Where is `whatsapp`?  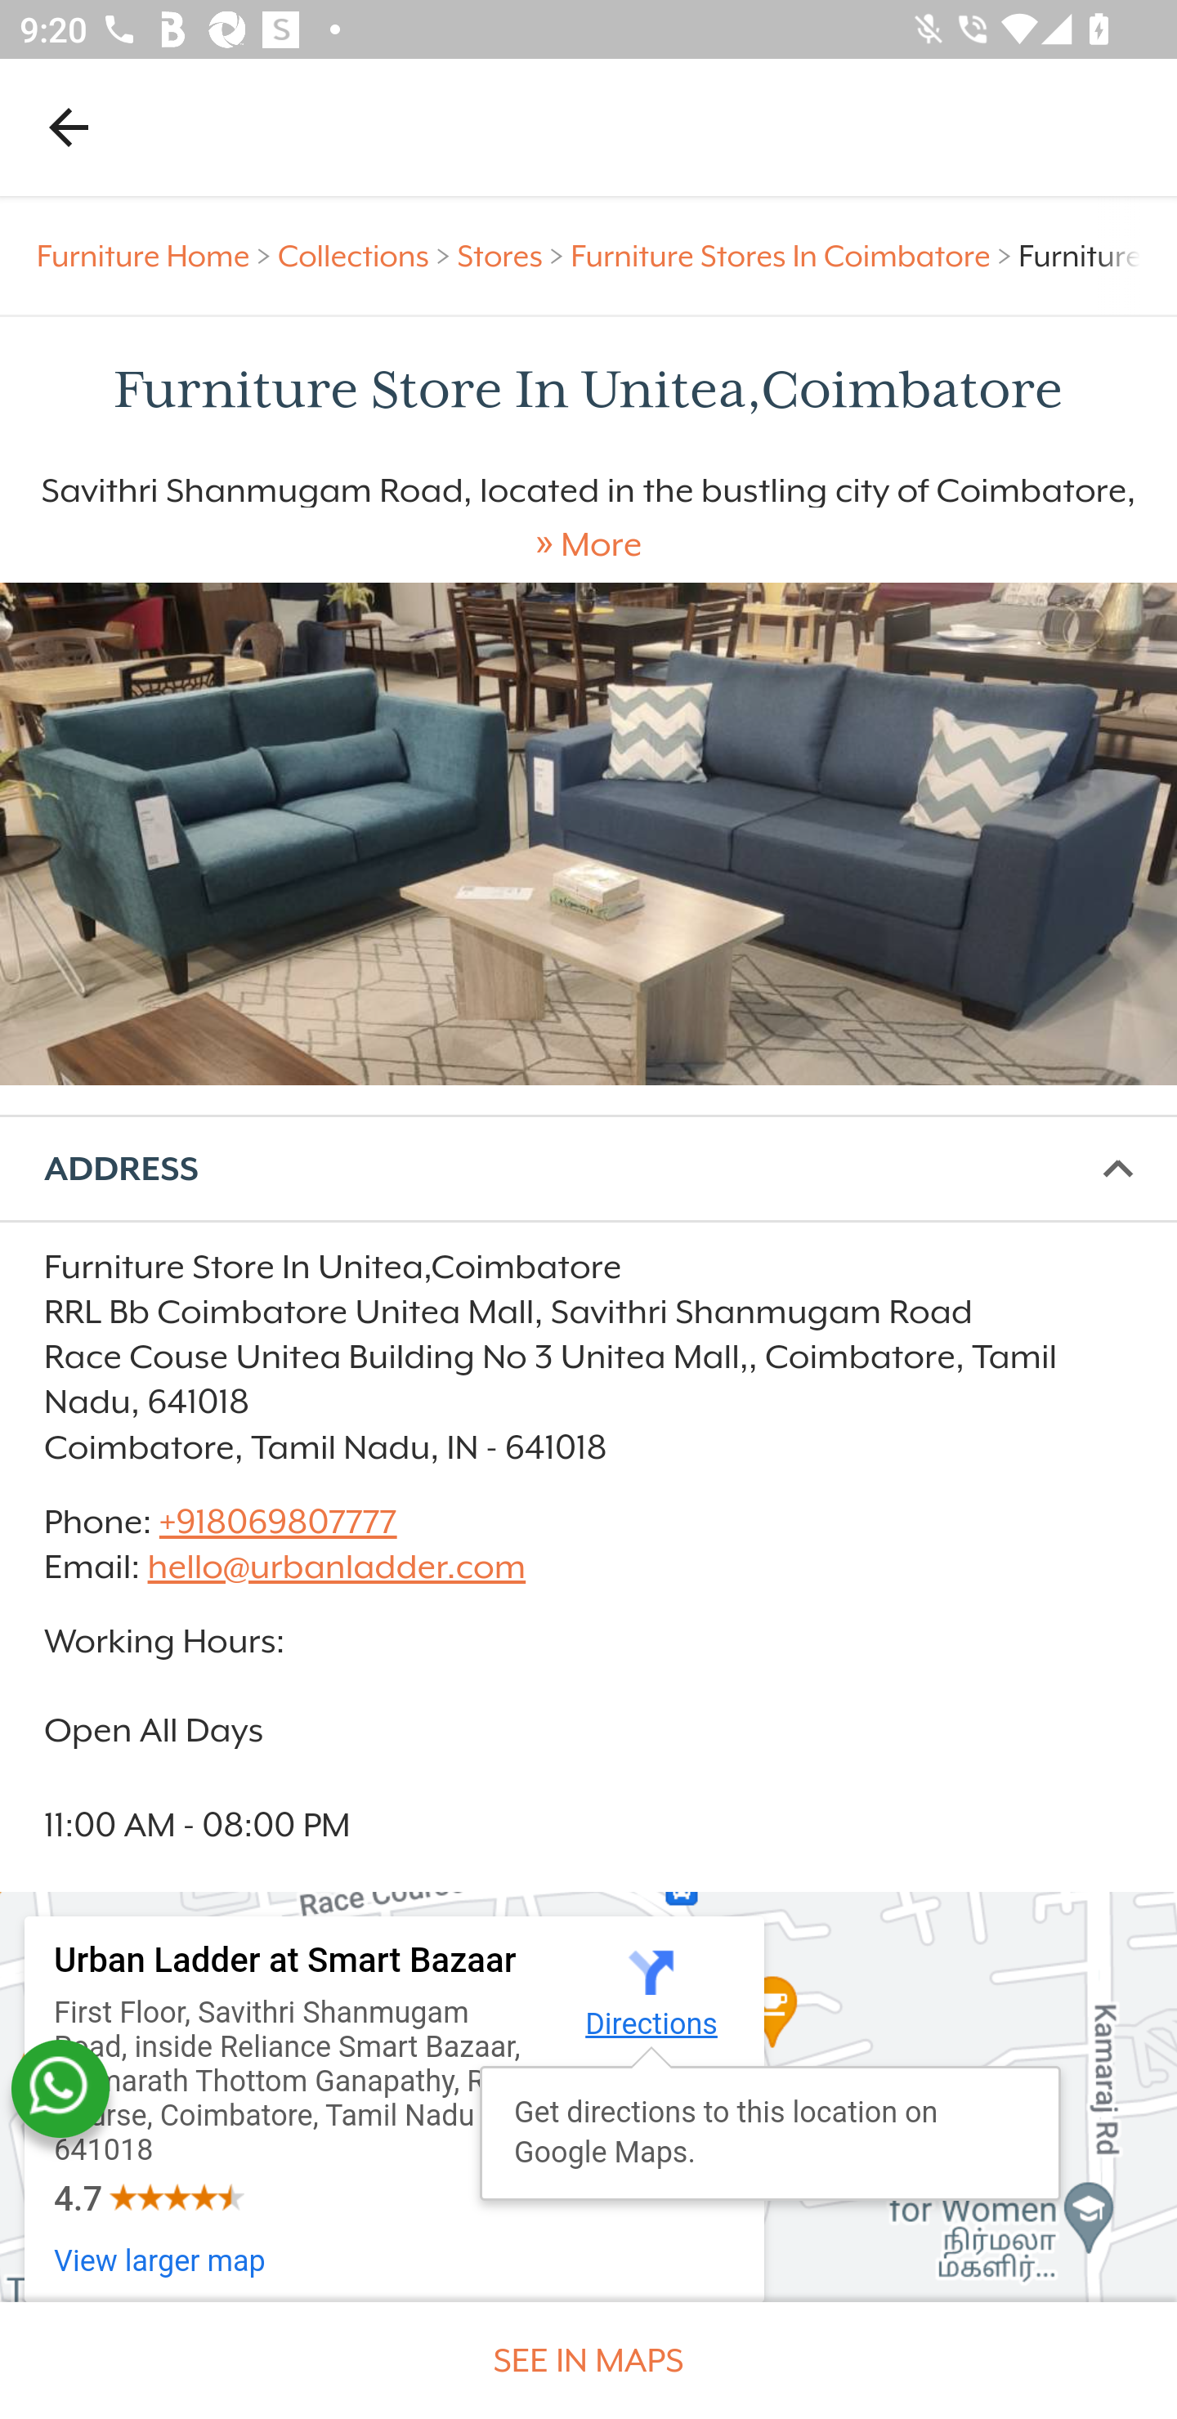 whatsapp is located at coordinates (60, 2089).